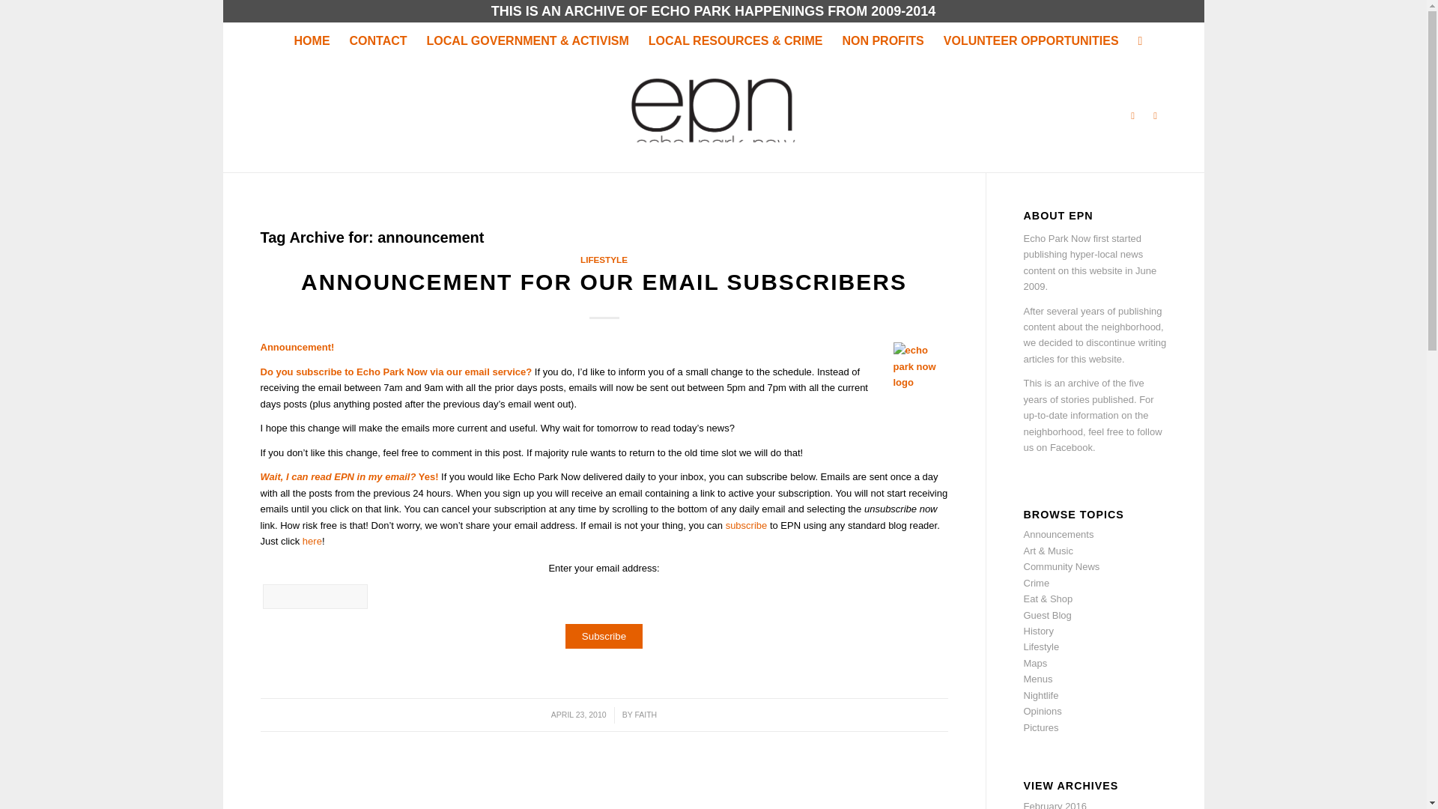  Describe the element at coordinates (312, 40) in the screenshot. I see `HOME` at that location.